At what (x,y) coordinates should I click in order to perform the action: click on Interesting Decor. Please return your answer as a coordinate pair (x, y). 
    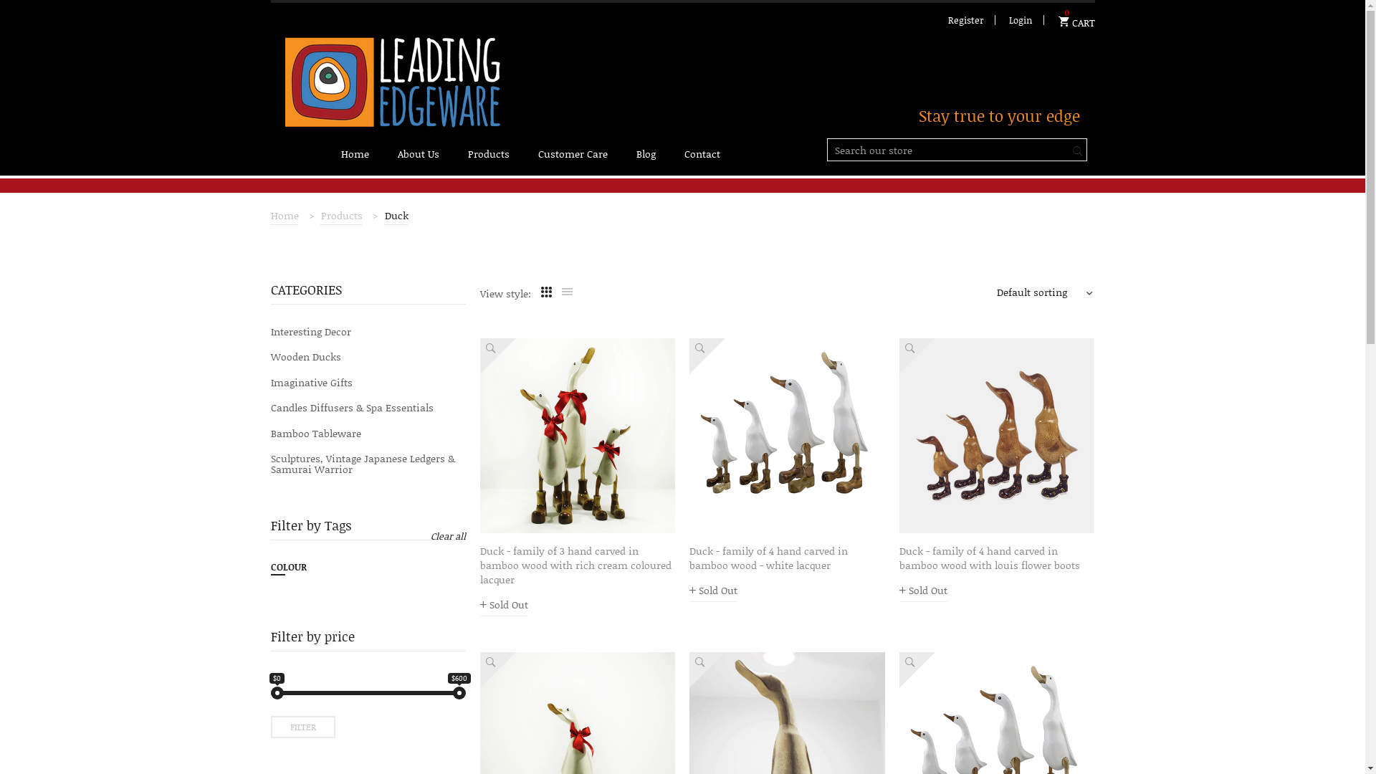
    Looking at the image, I should click on (368, 331).